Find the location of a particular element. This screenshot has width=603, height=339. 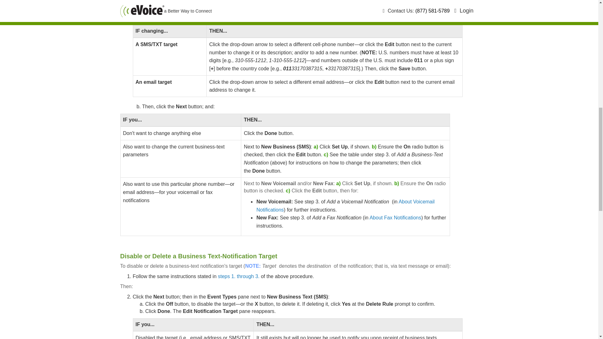

steps 1. through 3. is located at coordinates (239, 276).